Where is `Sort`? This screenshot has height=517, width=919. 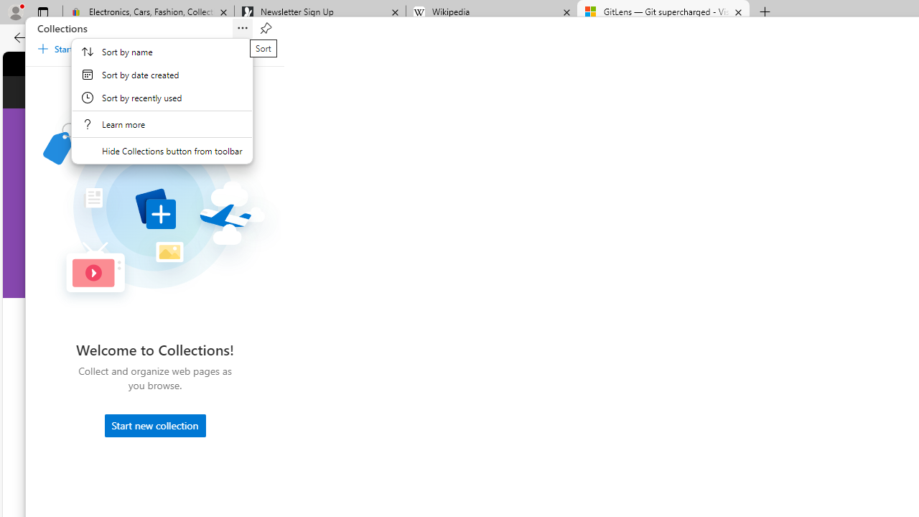
Sort is located at coordinates (243, 29).